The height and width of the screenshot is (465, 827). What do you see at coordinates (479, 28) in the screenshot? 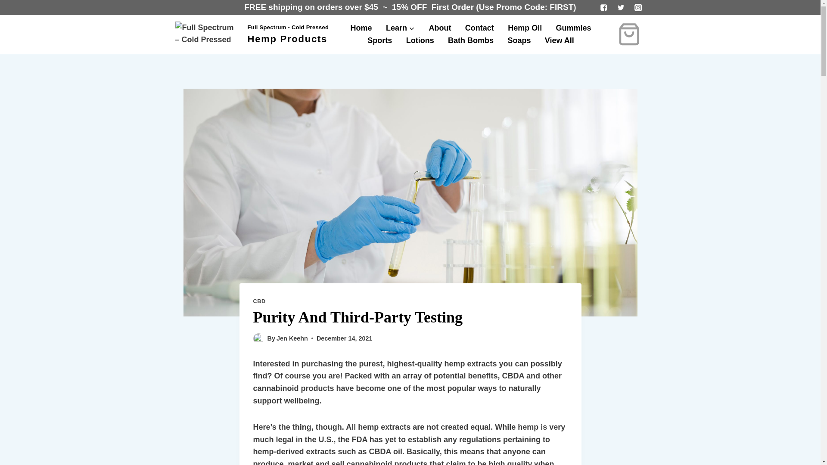
I see `Contact` at bounding box center [479, 28].